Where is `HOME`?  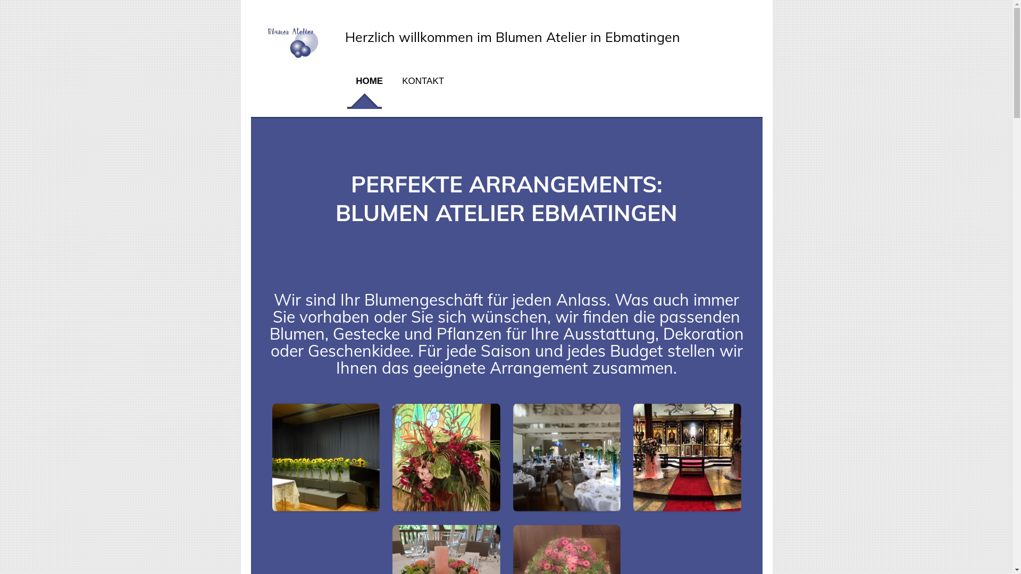
HOME is located at coordinates (368, 85).